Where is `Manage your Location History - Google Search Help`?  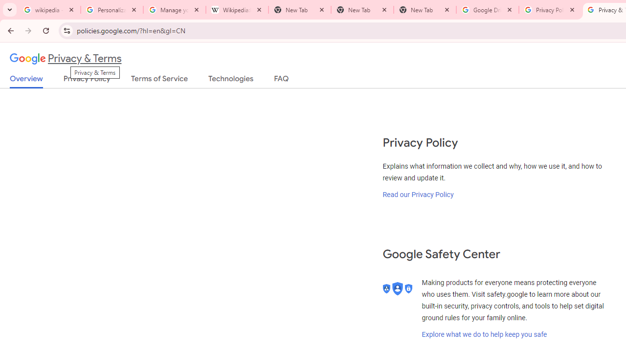 Manage your Location History - Google Search Help is located at coordinates (175, 10).